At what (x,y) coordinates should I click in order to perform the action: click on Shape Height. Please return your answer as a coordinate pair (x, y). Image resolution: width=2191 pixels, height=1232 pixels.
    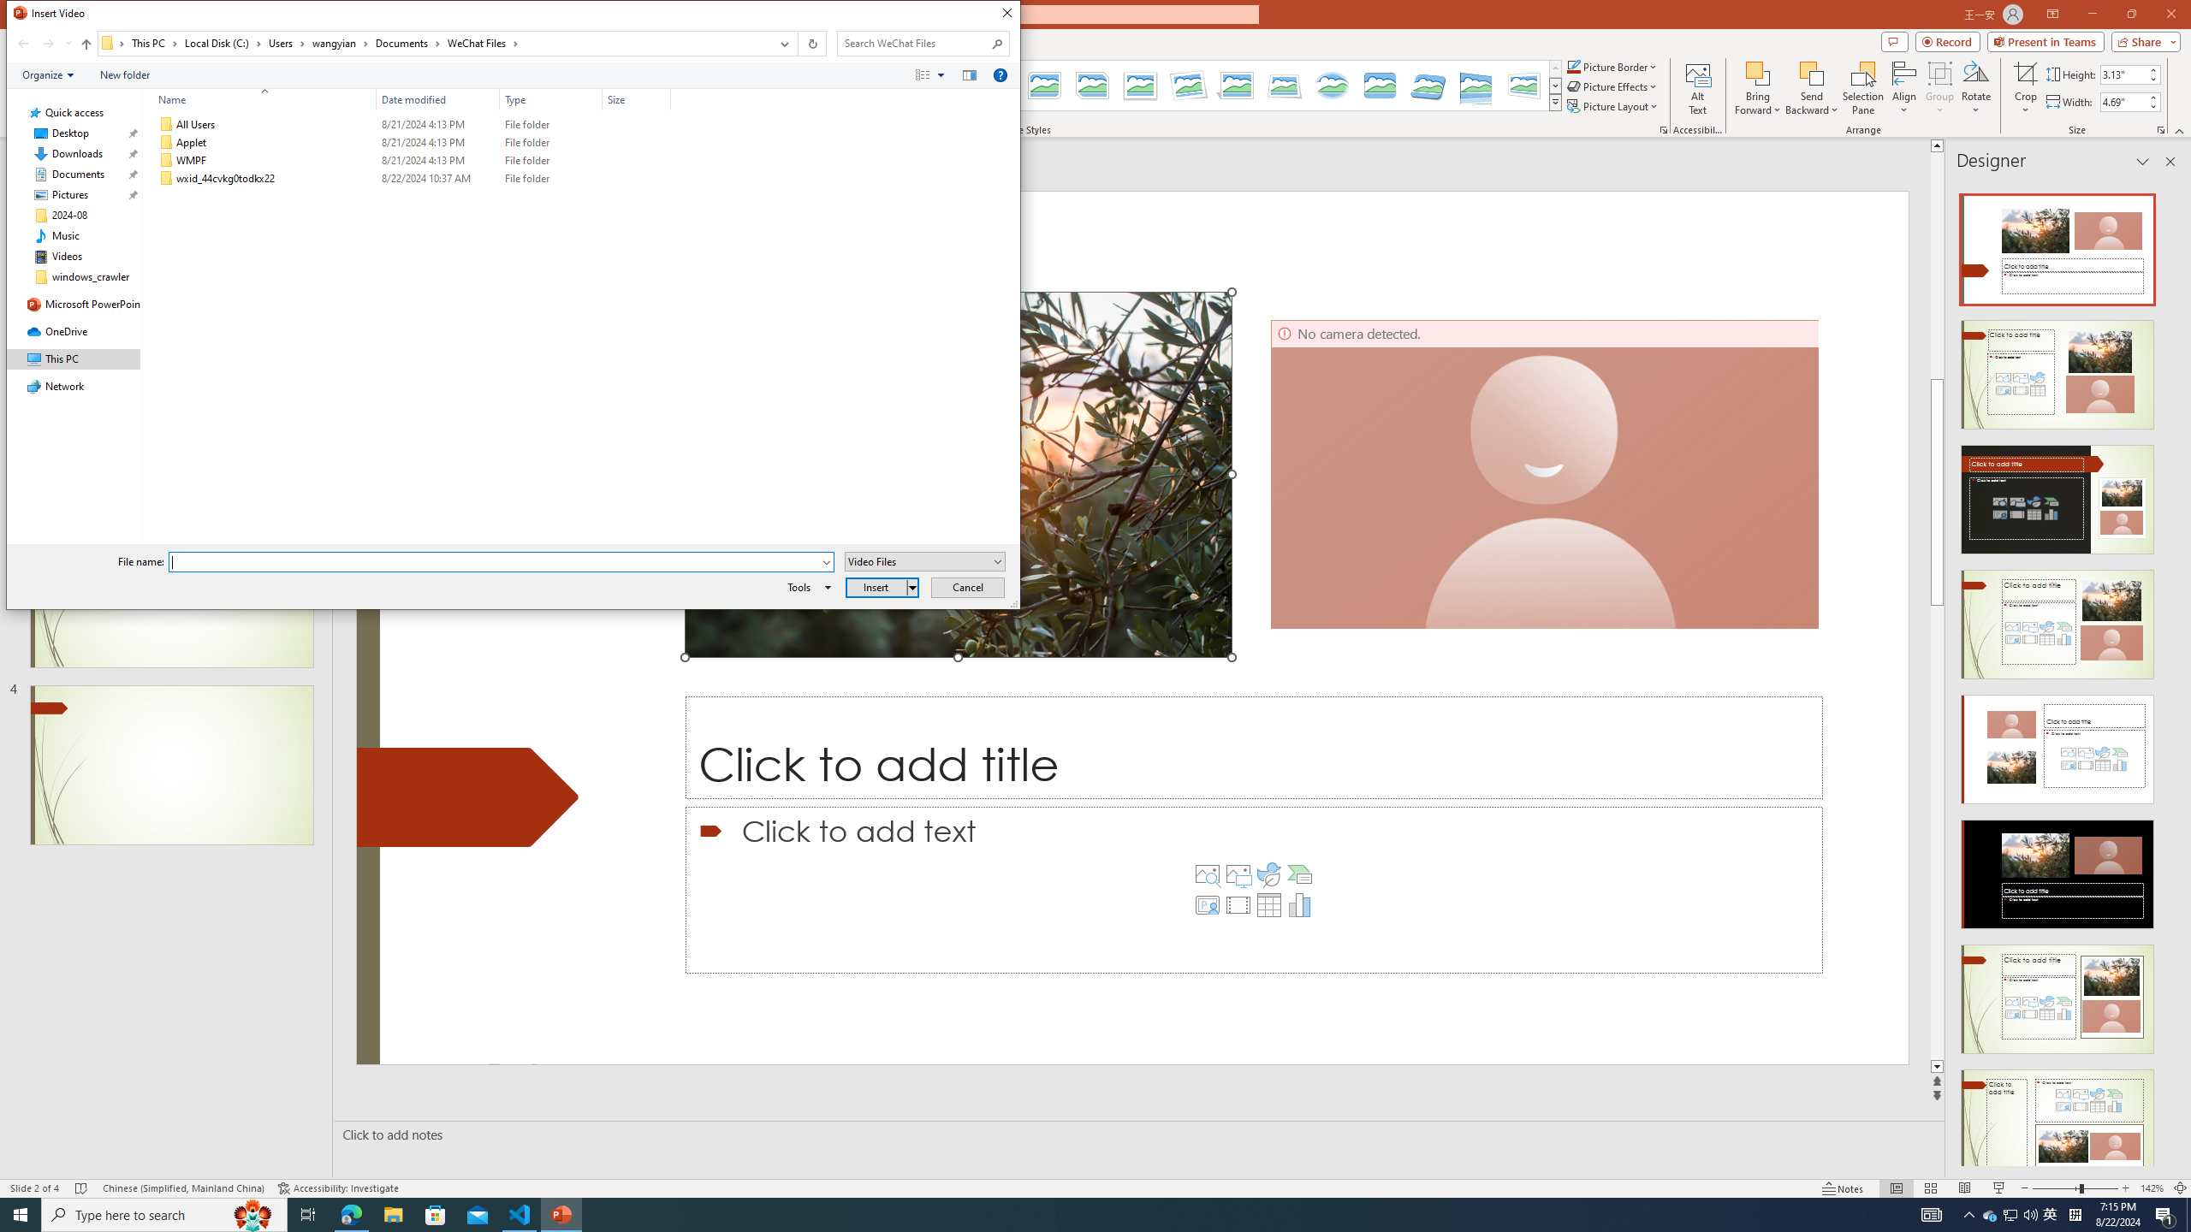
    Looking at the image, I should click on (2123, 74).